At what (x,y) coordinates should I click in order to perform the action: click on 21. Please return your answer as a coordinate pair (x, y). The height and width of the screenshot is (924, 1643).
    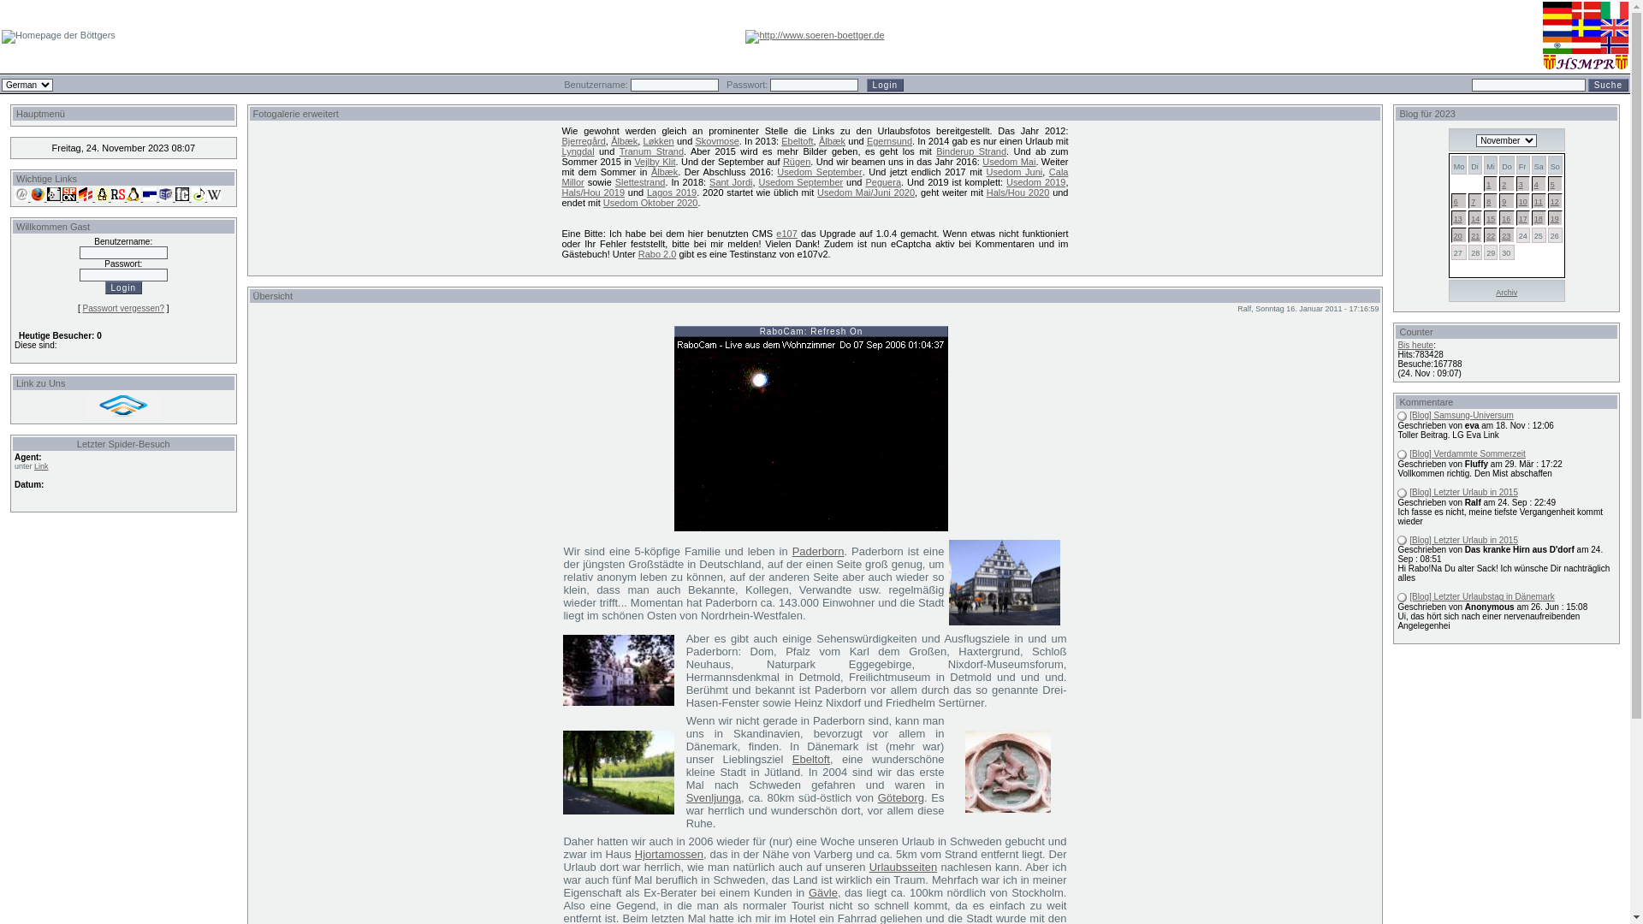
    Looking at the image, I should click on (1475, 236).